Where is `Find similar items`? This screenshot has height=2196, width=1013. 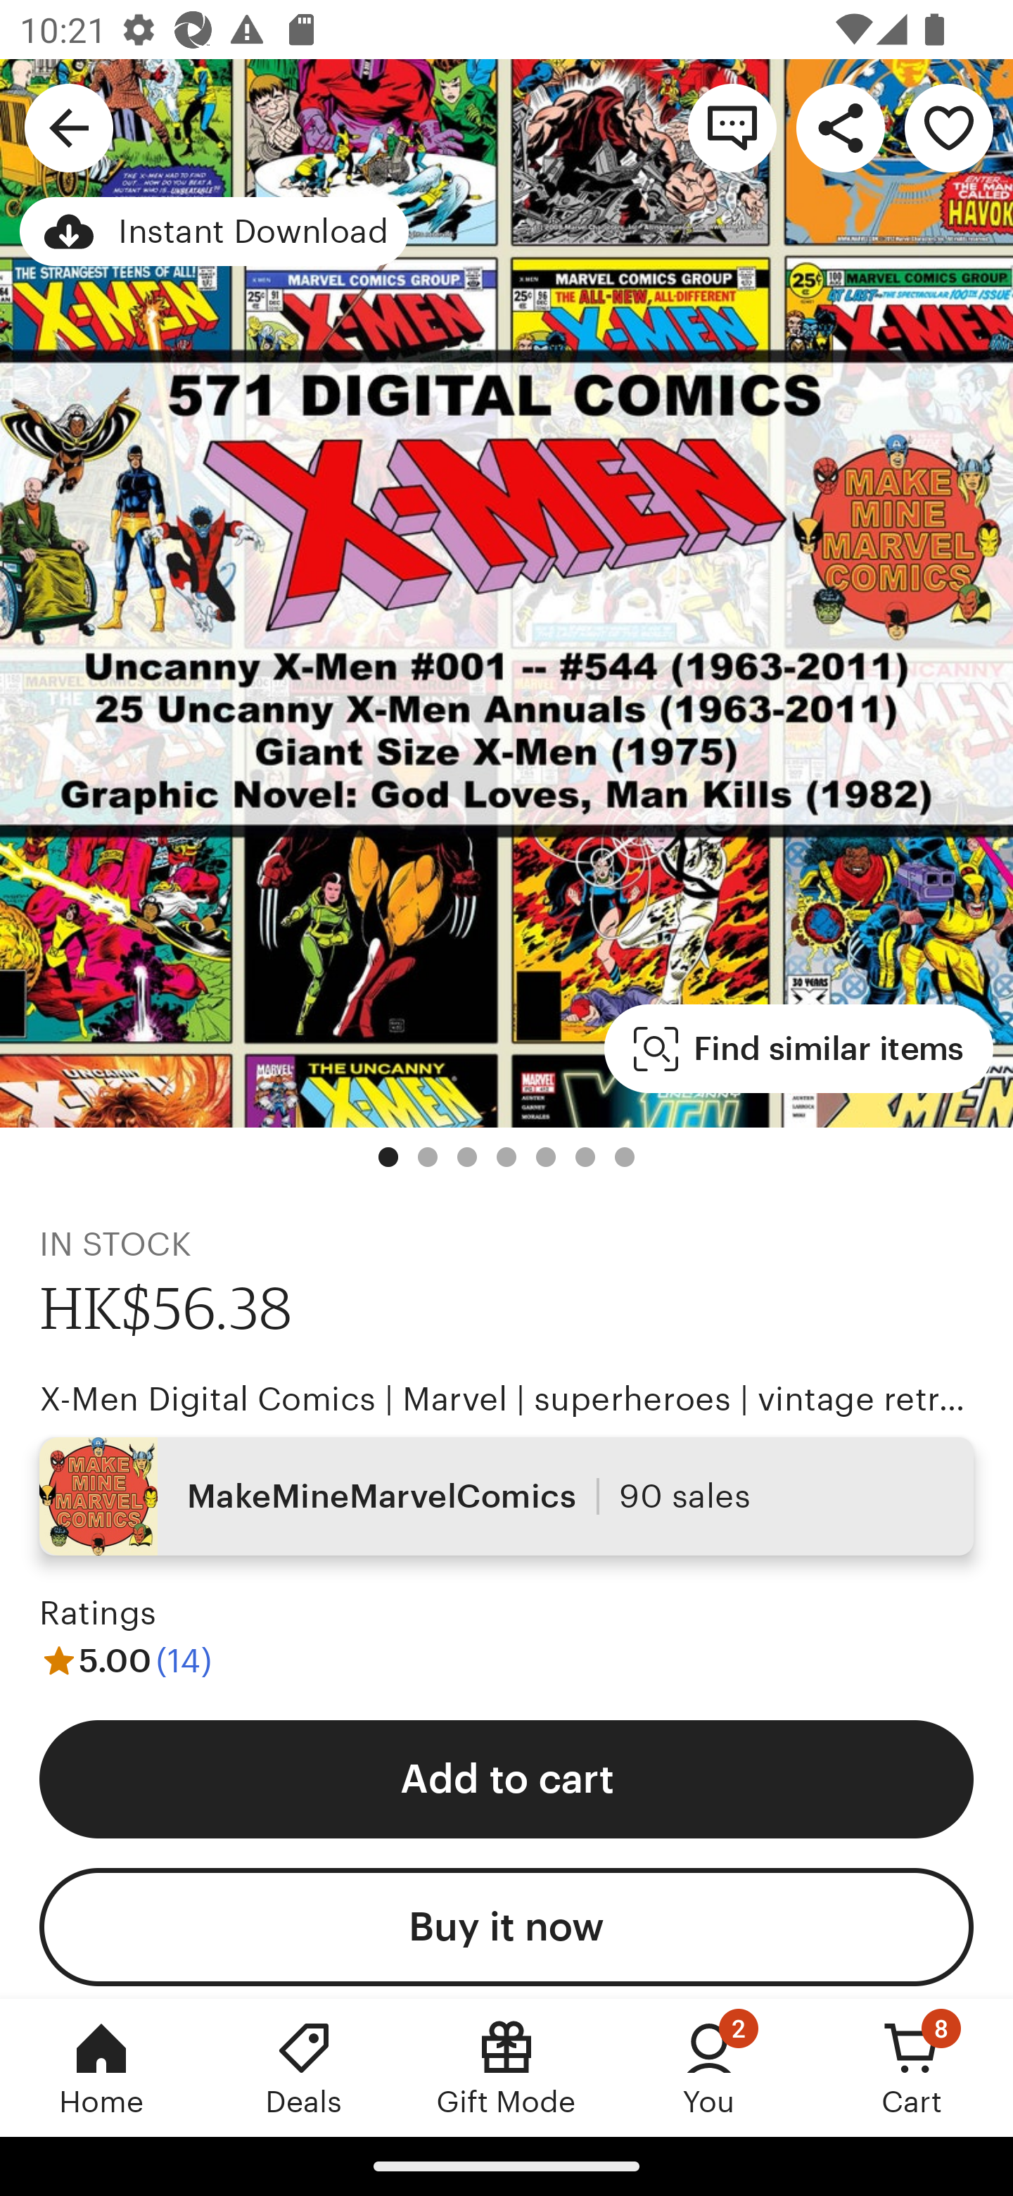 Find similar items is located at coordinates (799, 1049).